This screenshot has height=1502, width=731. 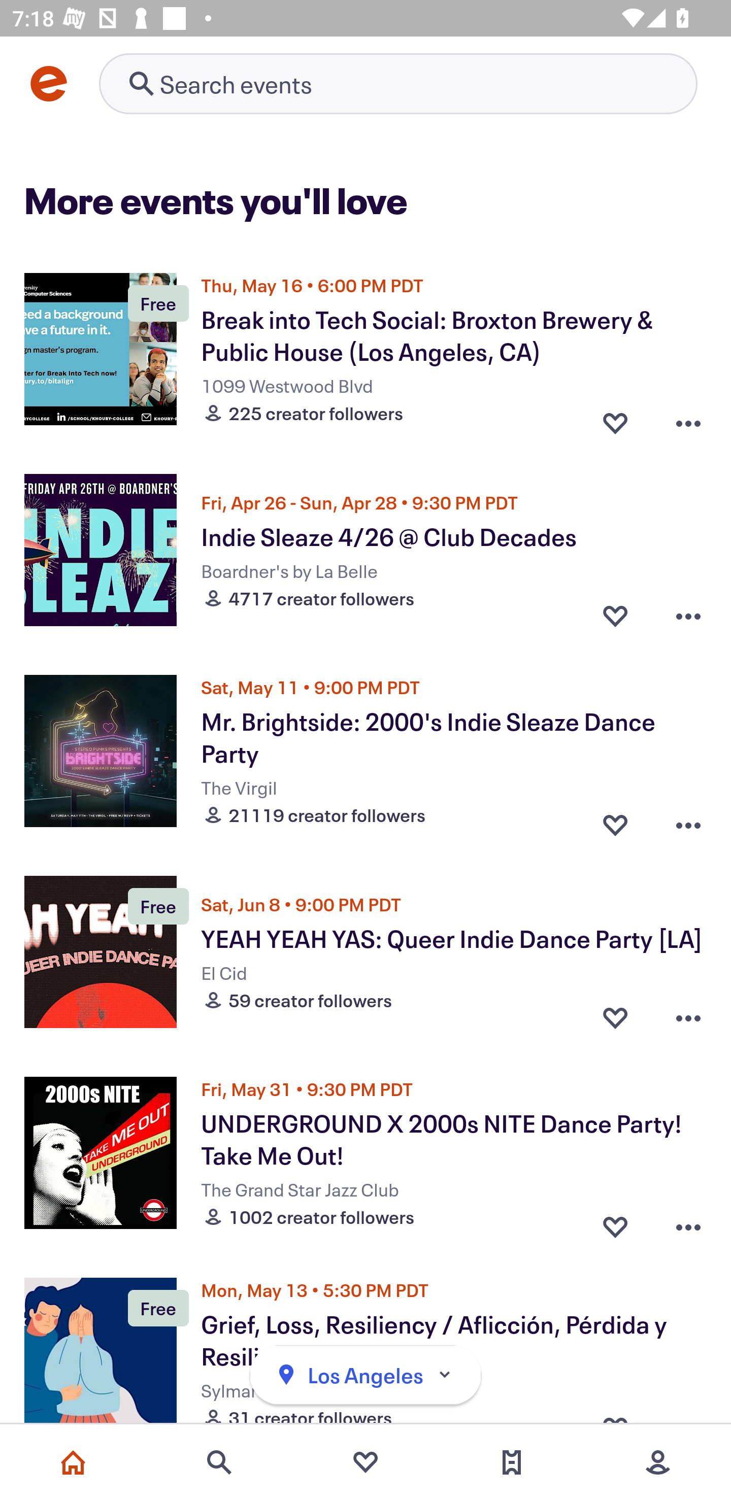 What do you see at coordinates (688, 615) in the screenshot?
I see `Overflow menu button` at bounding box center [688, 615].